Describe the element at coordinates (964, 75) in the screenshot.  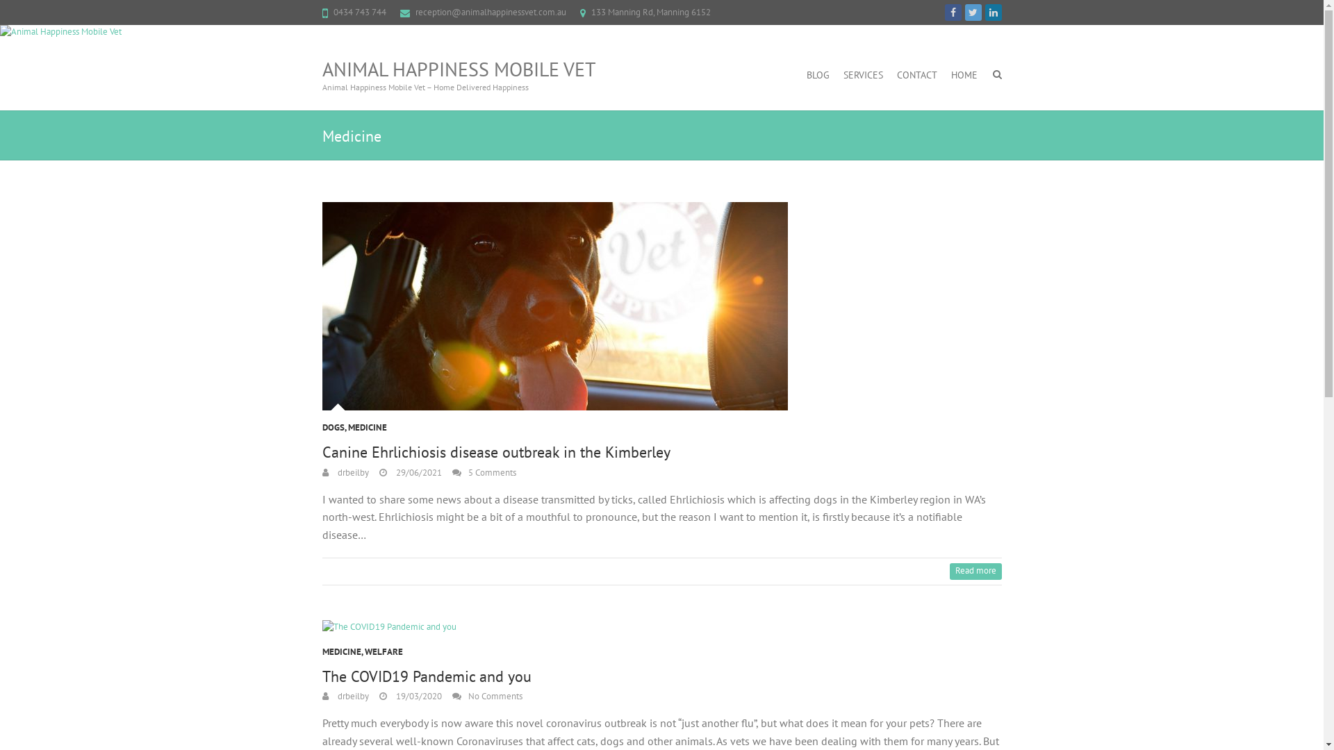
I see `HOME` at that location.